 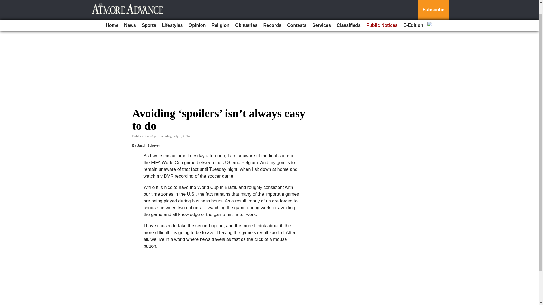 I want to click on News, so click(x=130, y=14).